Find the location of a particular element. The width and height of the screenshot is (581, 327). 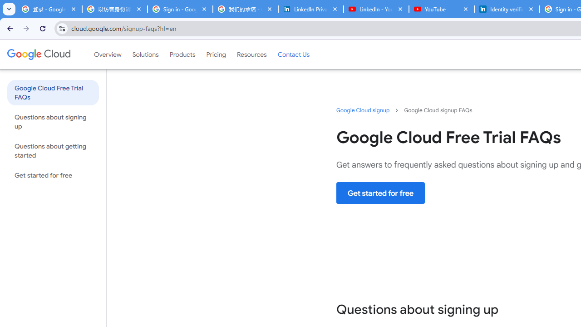

Pricing is located at coordinates (216, 54).